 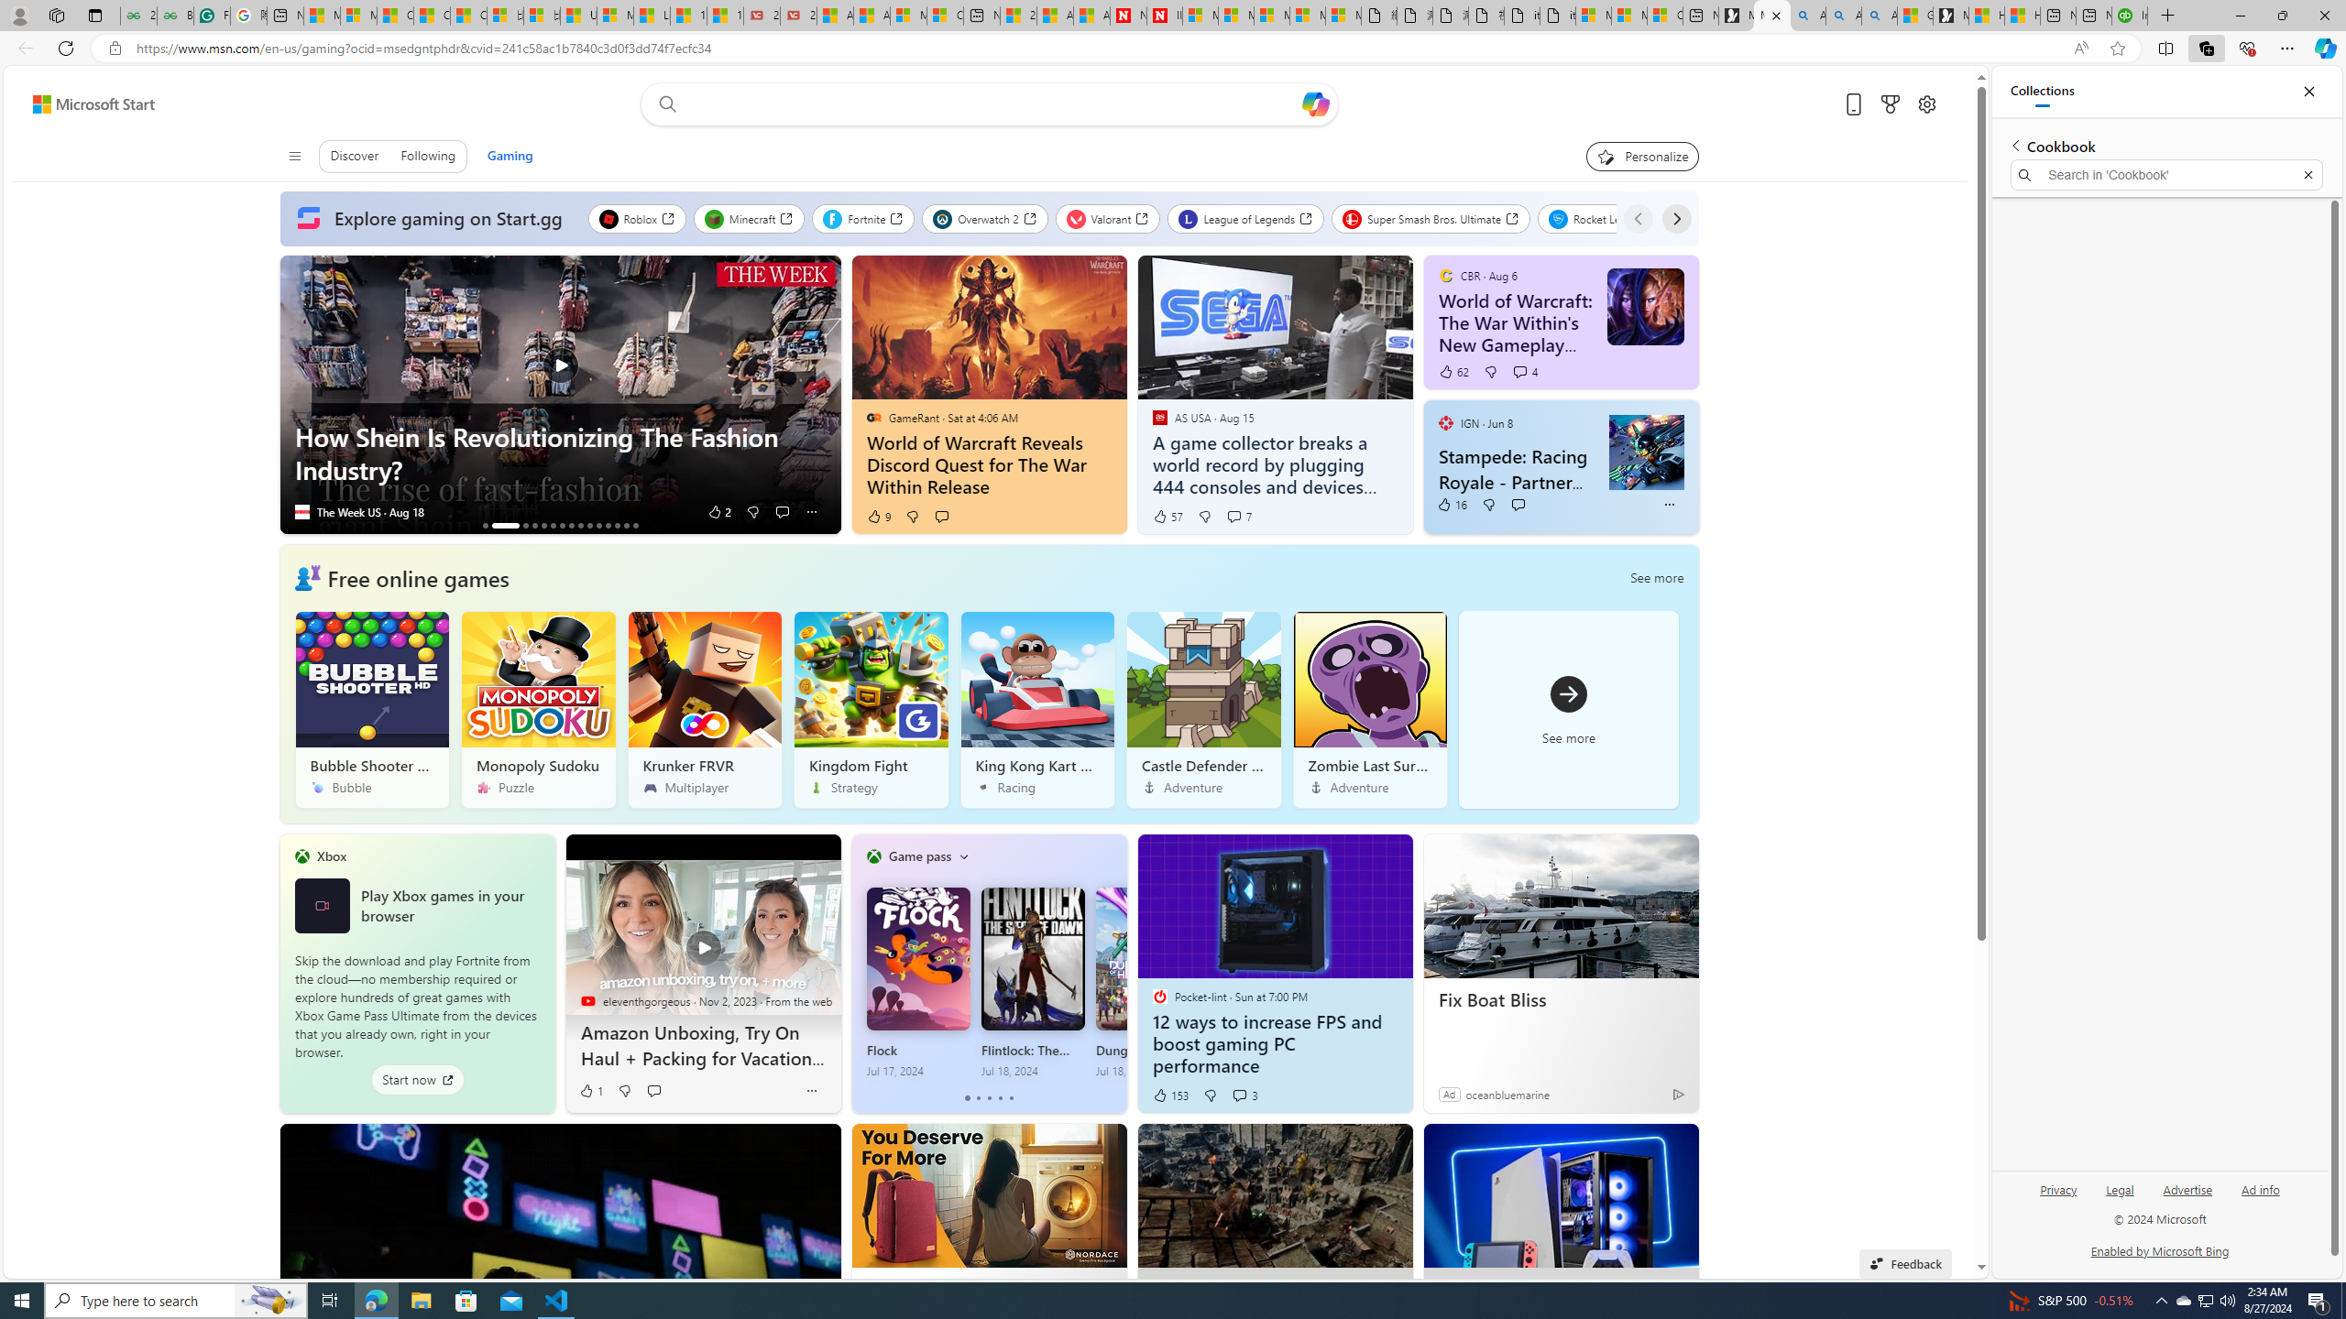 What do you see at coordinates (1453, 372) in the screenshot?
I see `62 Like` at bounding box center [1453, 372].